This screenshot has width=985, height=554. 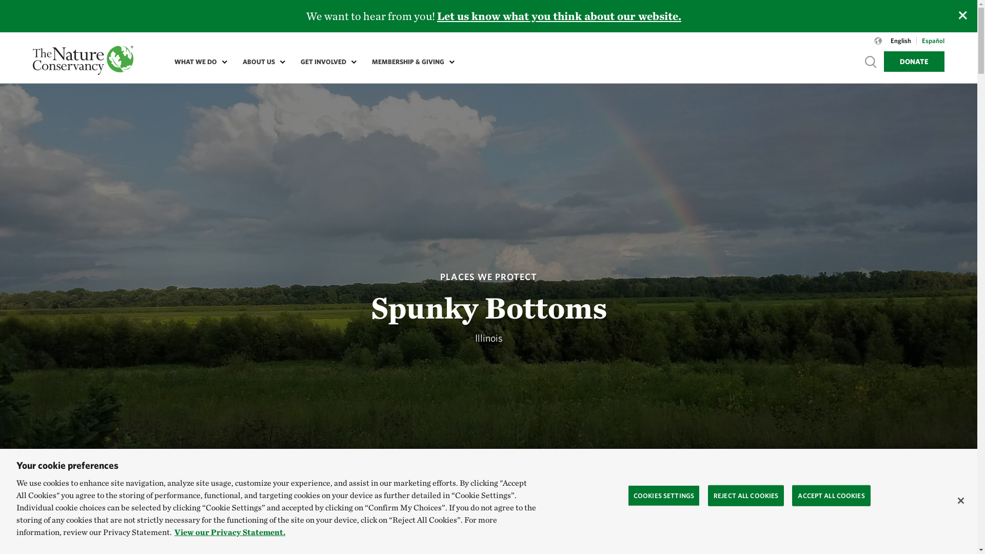 I want to click on ABOUT US, so click(x=262, y=62).